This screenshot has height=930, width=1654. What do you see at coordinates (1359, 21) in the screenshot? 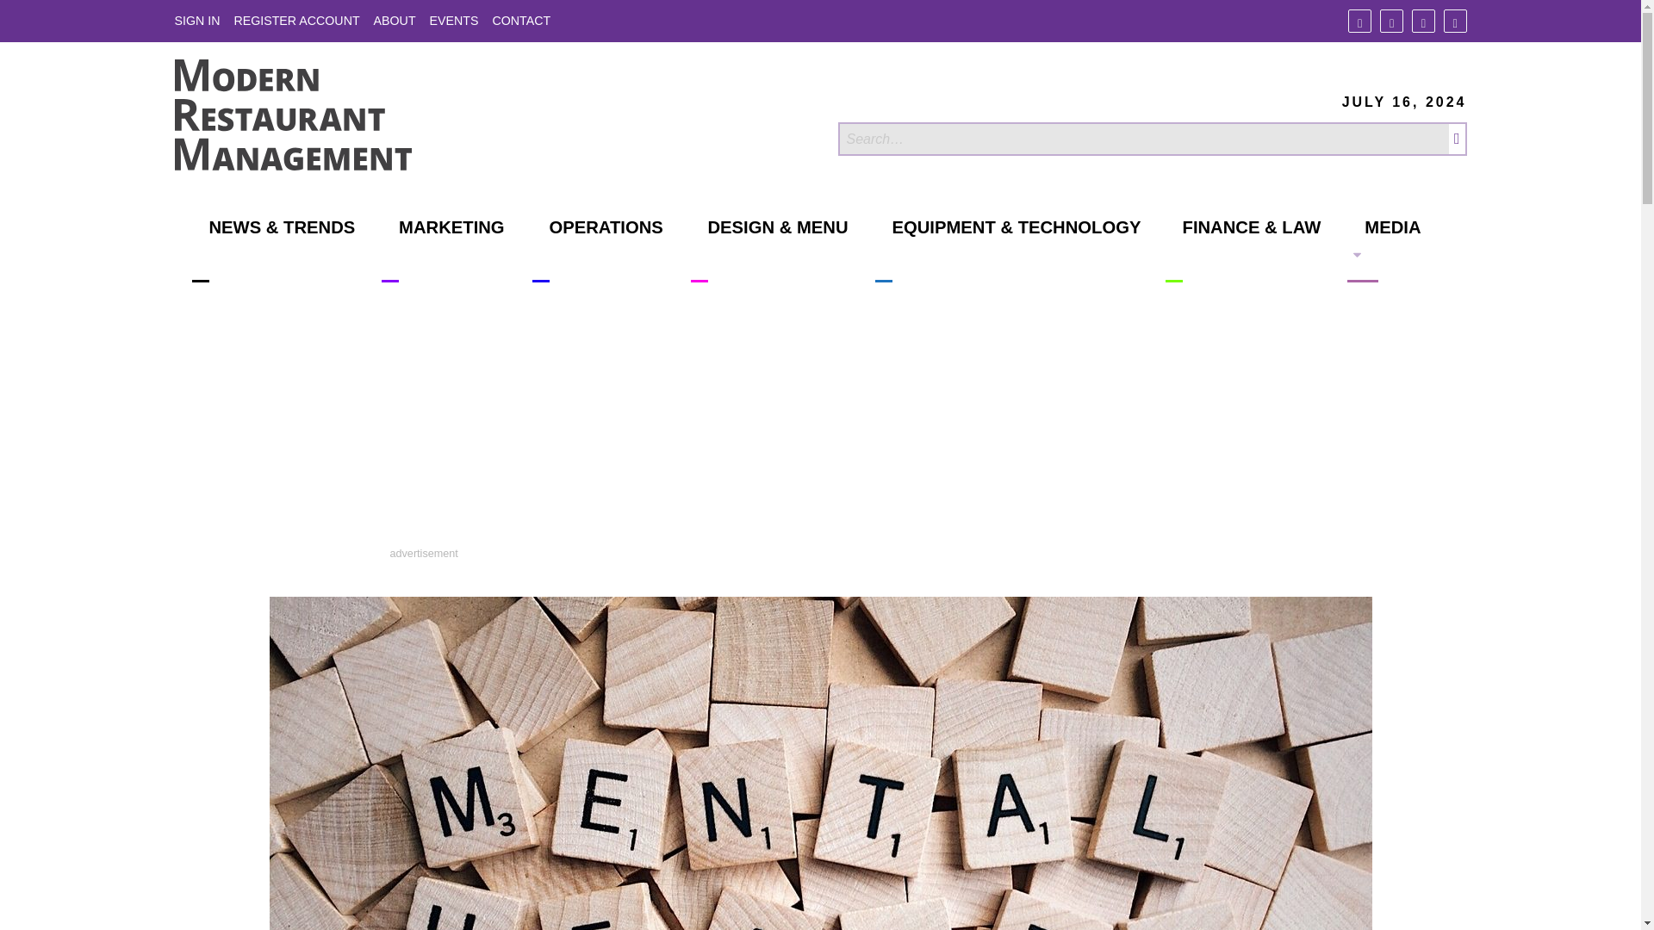
I see `Facebook` at bounding box center [1359, 21].